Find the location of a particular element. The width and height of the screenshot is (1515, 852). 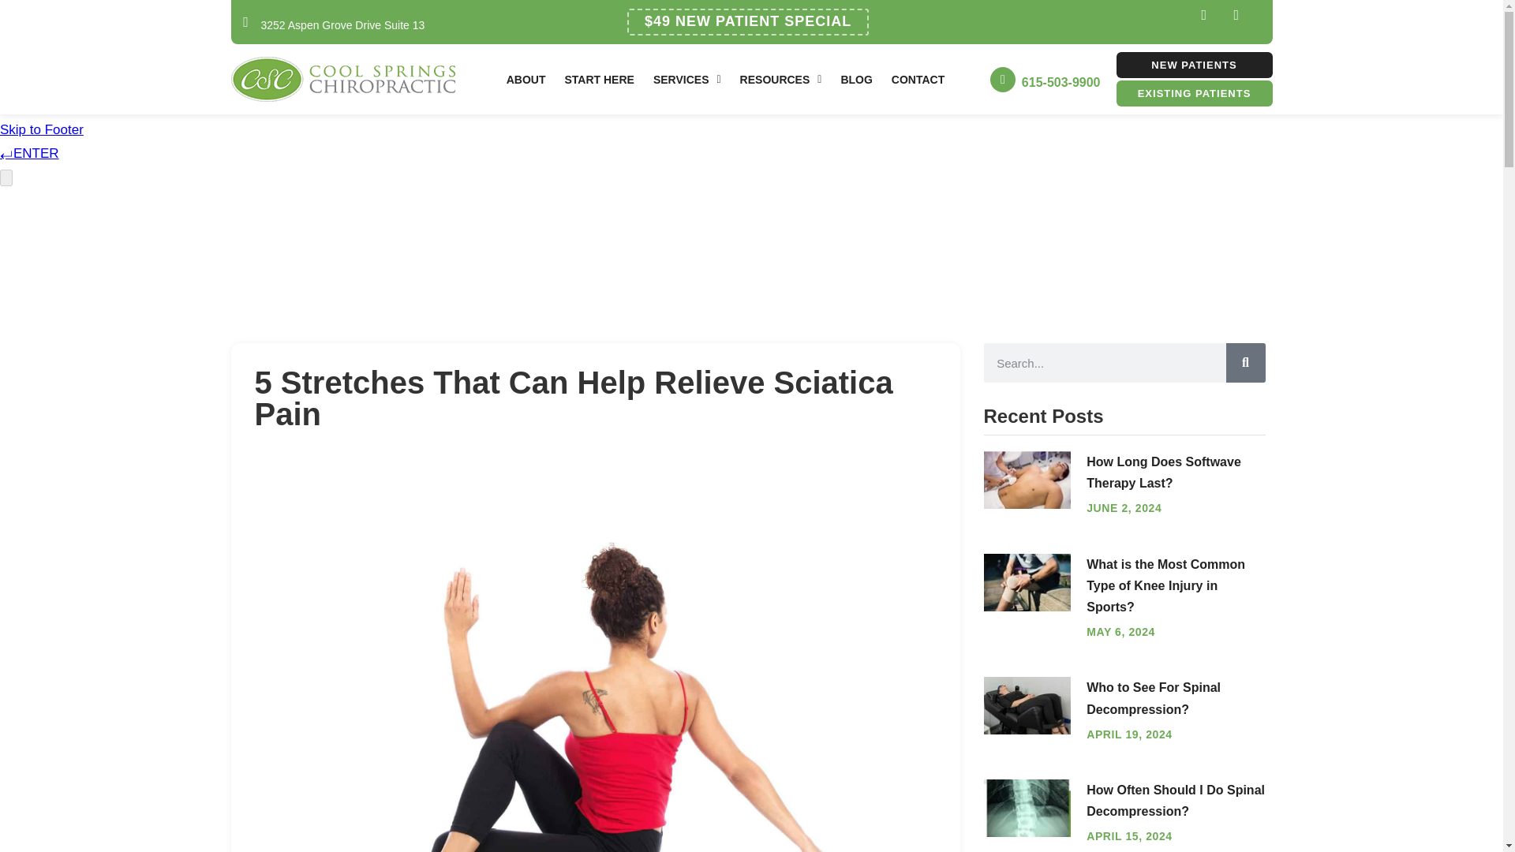

How Long Does Softwave Therapy Last? is located at coordinates (1027, 480).